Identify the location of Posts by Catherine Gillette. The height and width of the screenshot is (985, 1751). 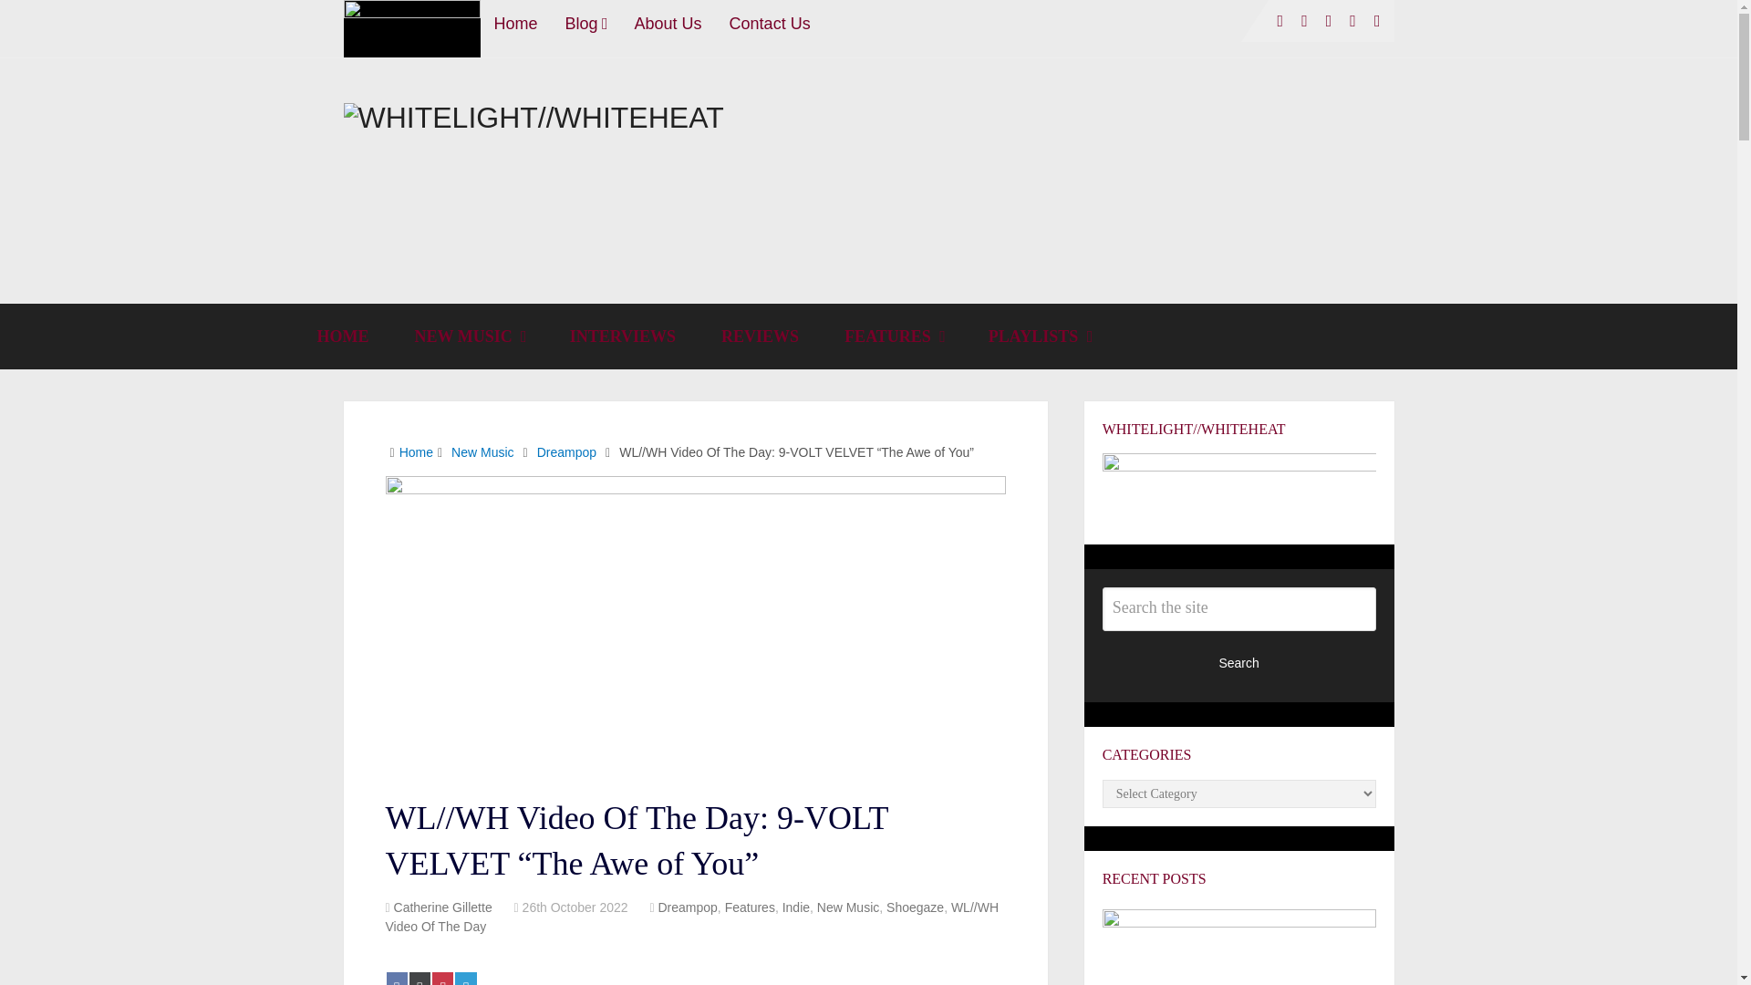
(443, 907).